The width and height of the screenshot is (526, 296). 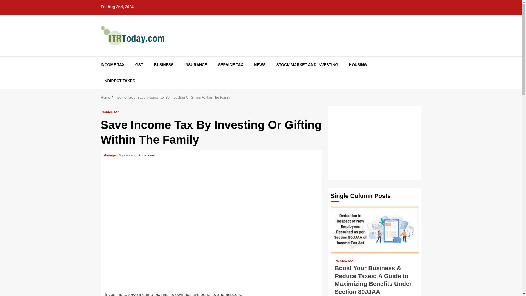 What do you see at coordinates (111, 155) in the screenshot?
I see `Manager` at bounding box center [111, 155].